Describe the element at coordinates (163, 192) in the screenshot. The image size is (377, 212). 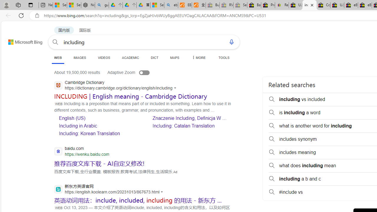
I see `Actions for this site` at that location.